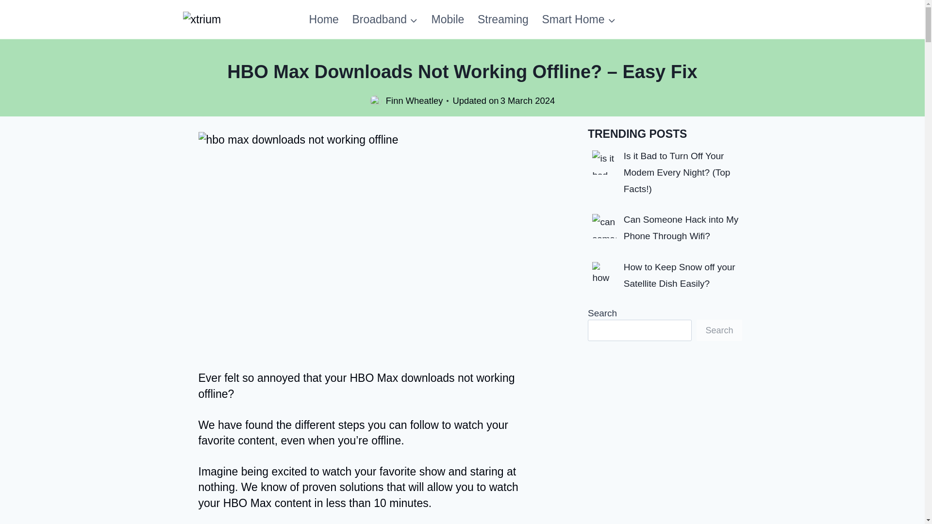 This screenshot has height=524, width=932. Describe the element at coordinates (503, 19) in the screenshot. I see `Streaming` at that location.